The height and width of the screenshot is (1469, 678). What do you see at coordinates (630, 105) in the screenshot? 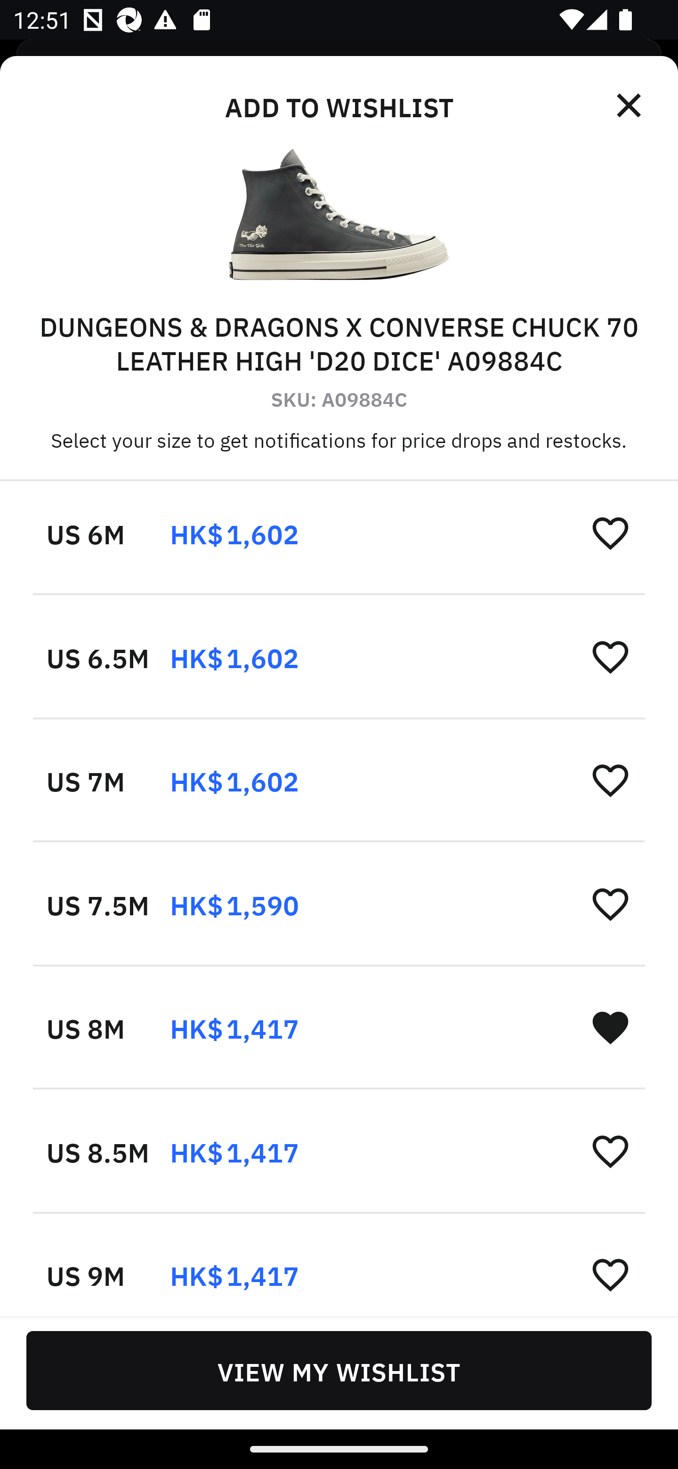
I see `` at bounding box center [630, 105].